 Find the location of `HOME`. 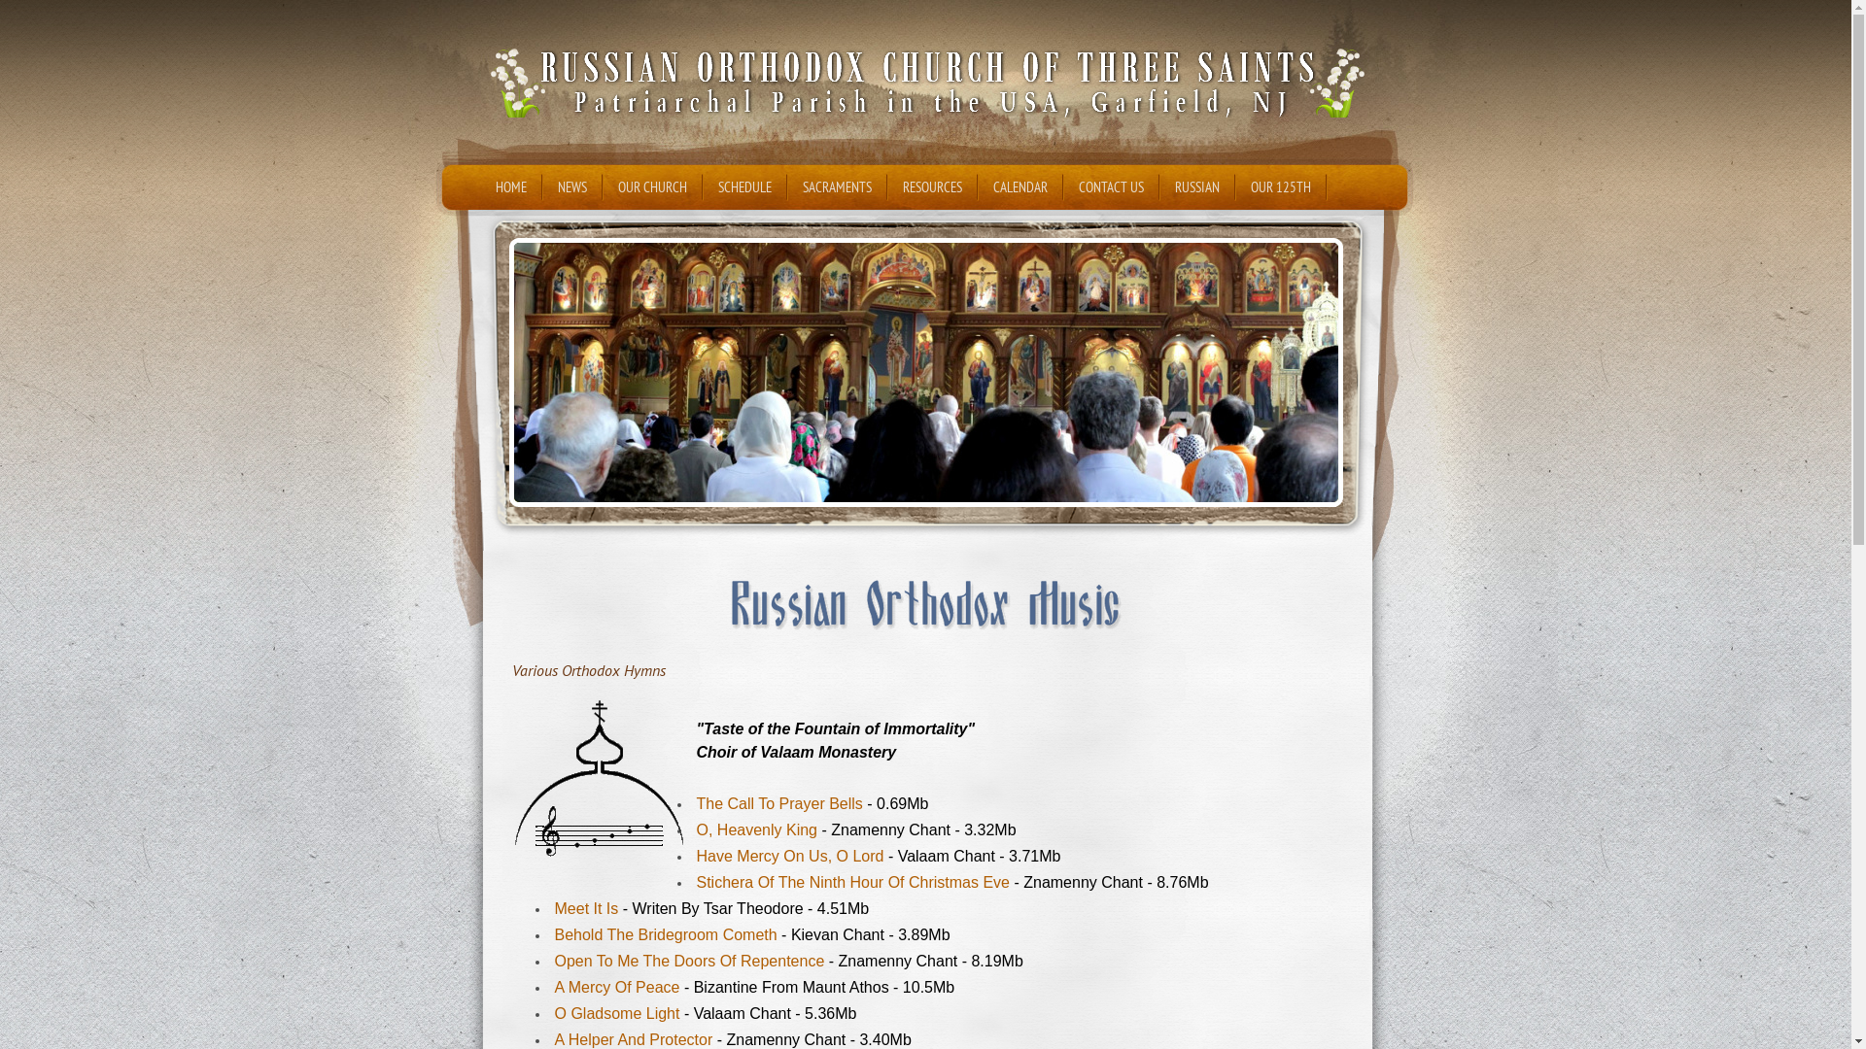

HOME is located at coordinates (509, 186).